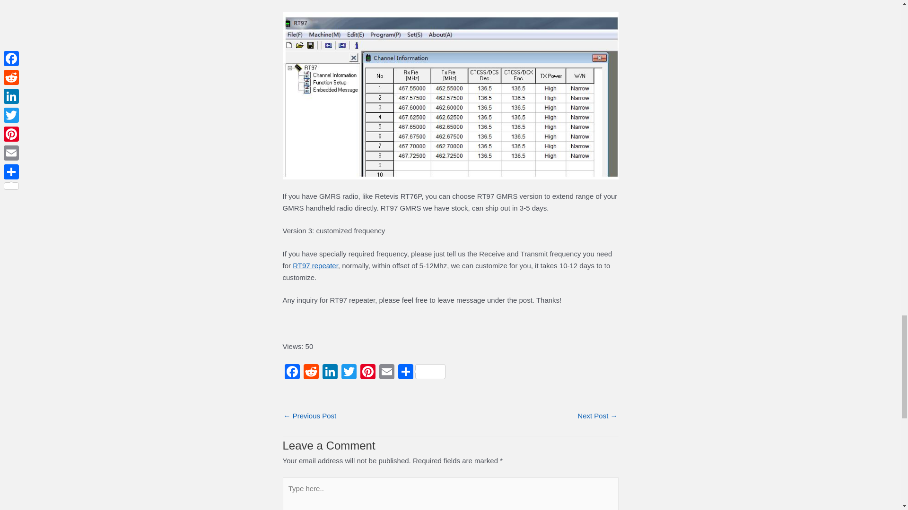  I want to click on 10W Handheld UHF Radio Retevis RT86, so click(597, 416).